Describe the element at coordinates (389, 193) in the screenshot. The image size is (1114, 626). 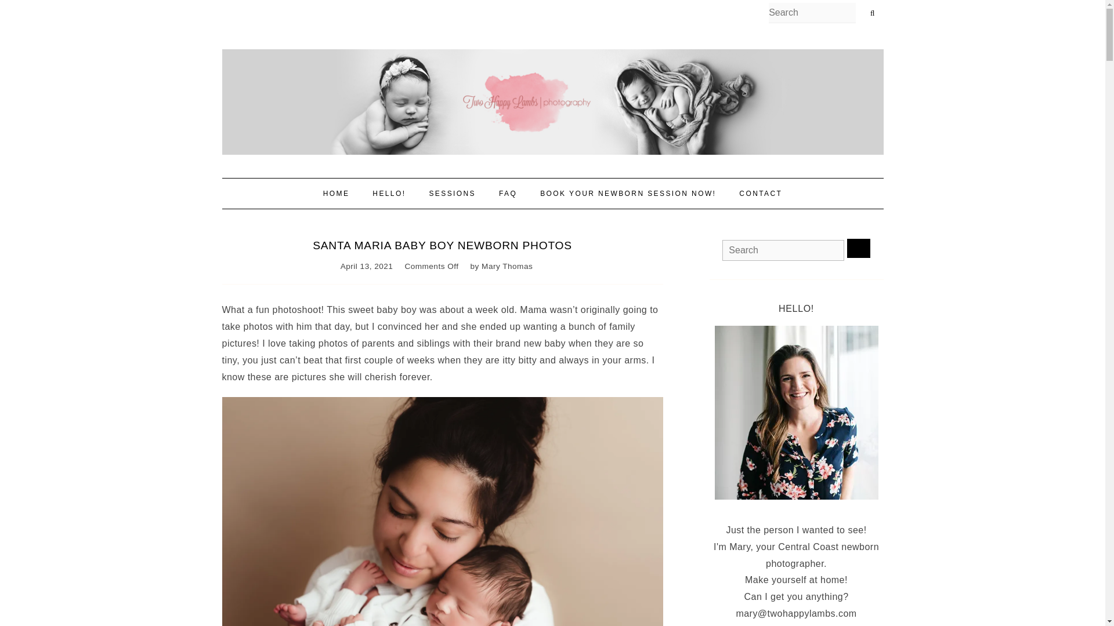
I see `HELLO!` at that location.